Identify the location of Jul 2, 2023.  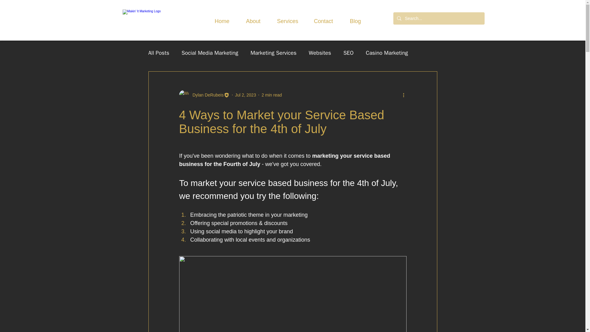
(245, 95).